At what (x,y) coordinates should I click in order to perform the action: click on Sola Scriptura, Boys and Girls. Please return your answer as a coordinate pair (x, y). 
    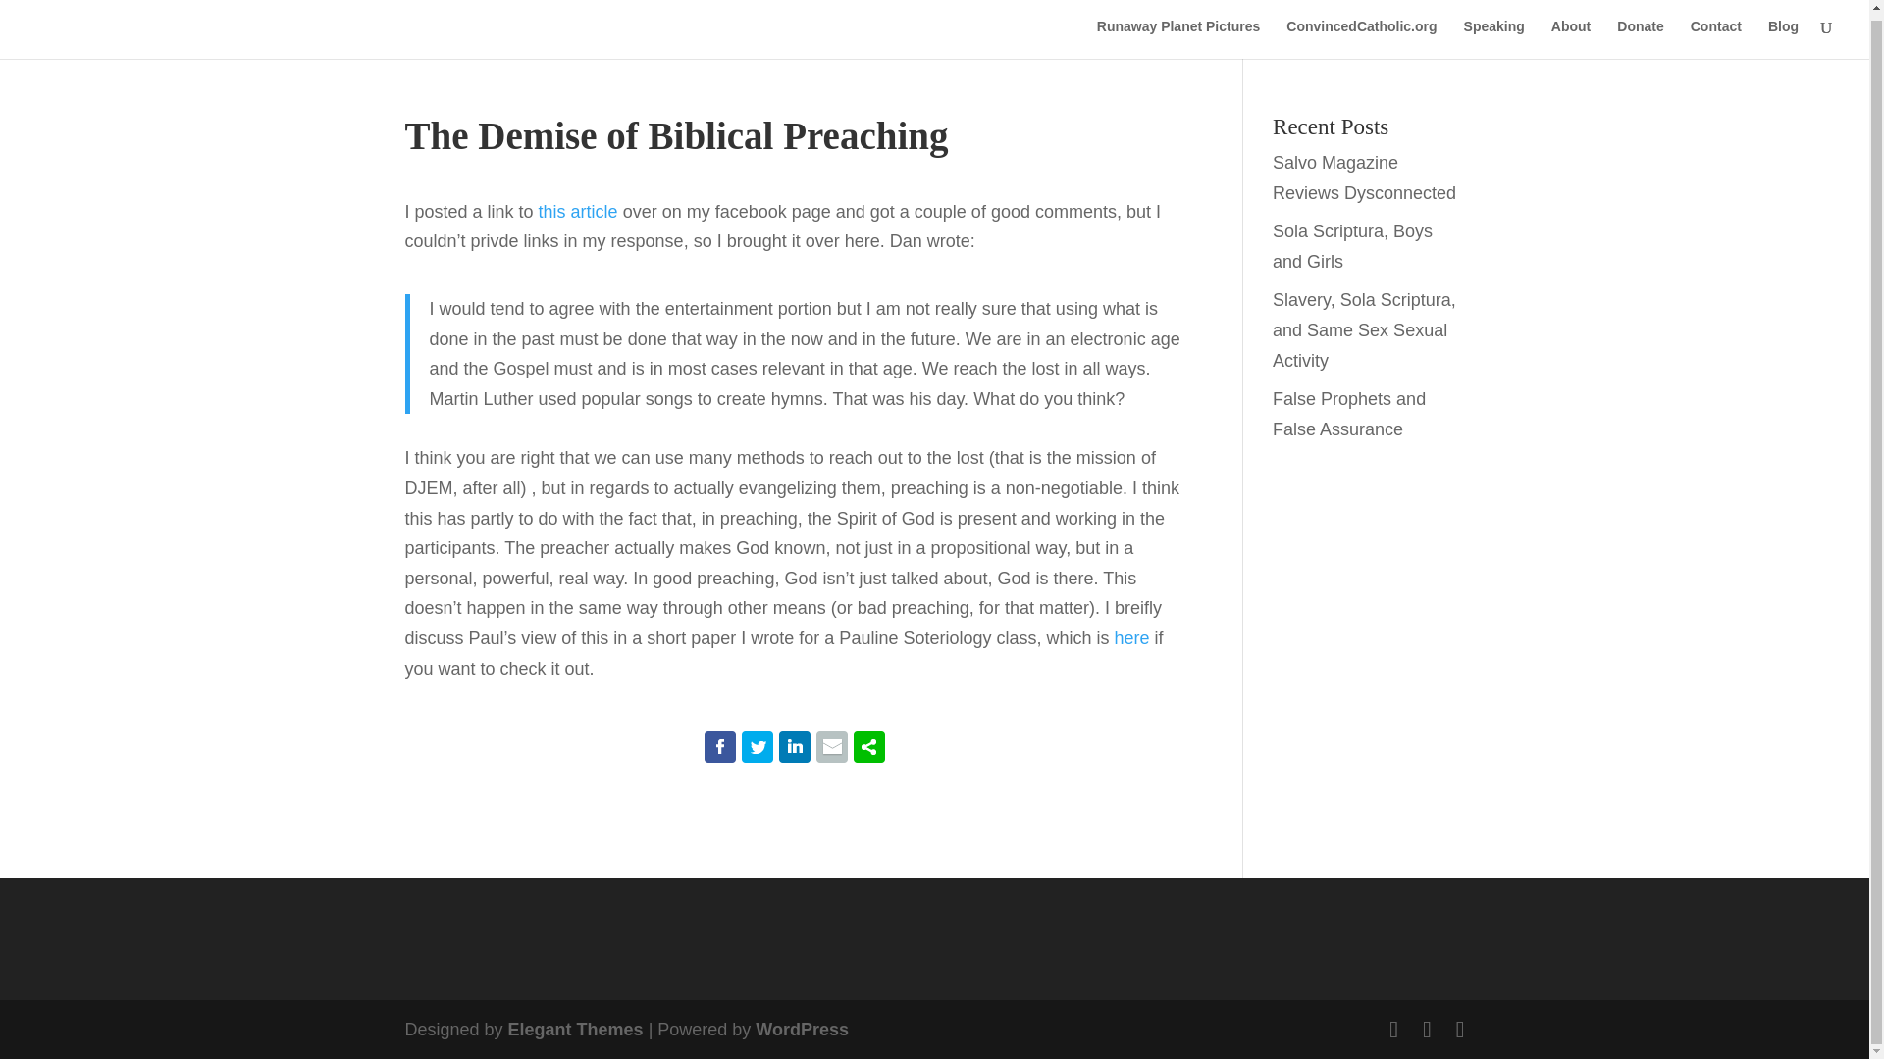
    Looking at the image, I should click on (1352, 245).